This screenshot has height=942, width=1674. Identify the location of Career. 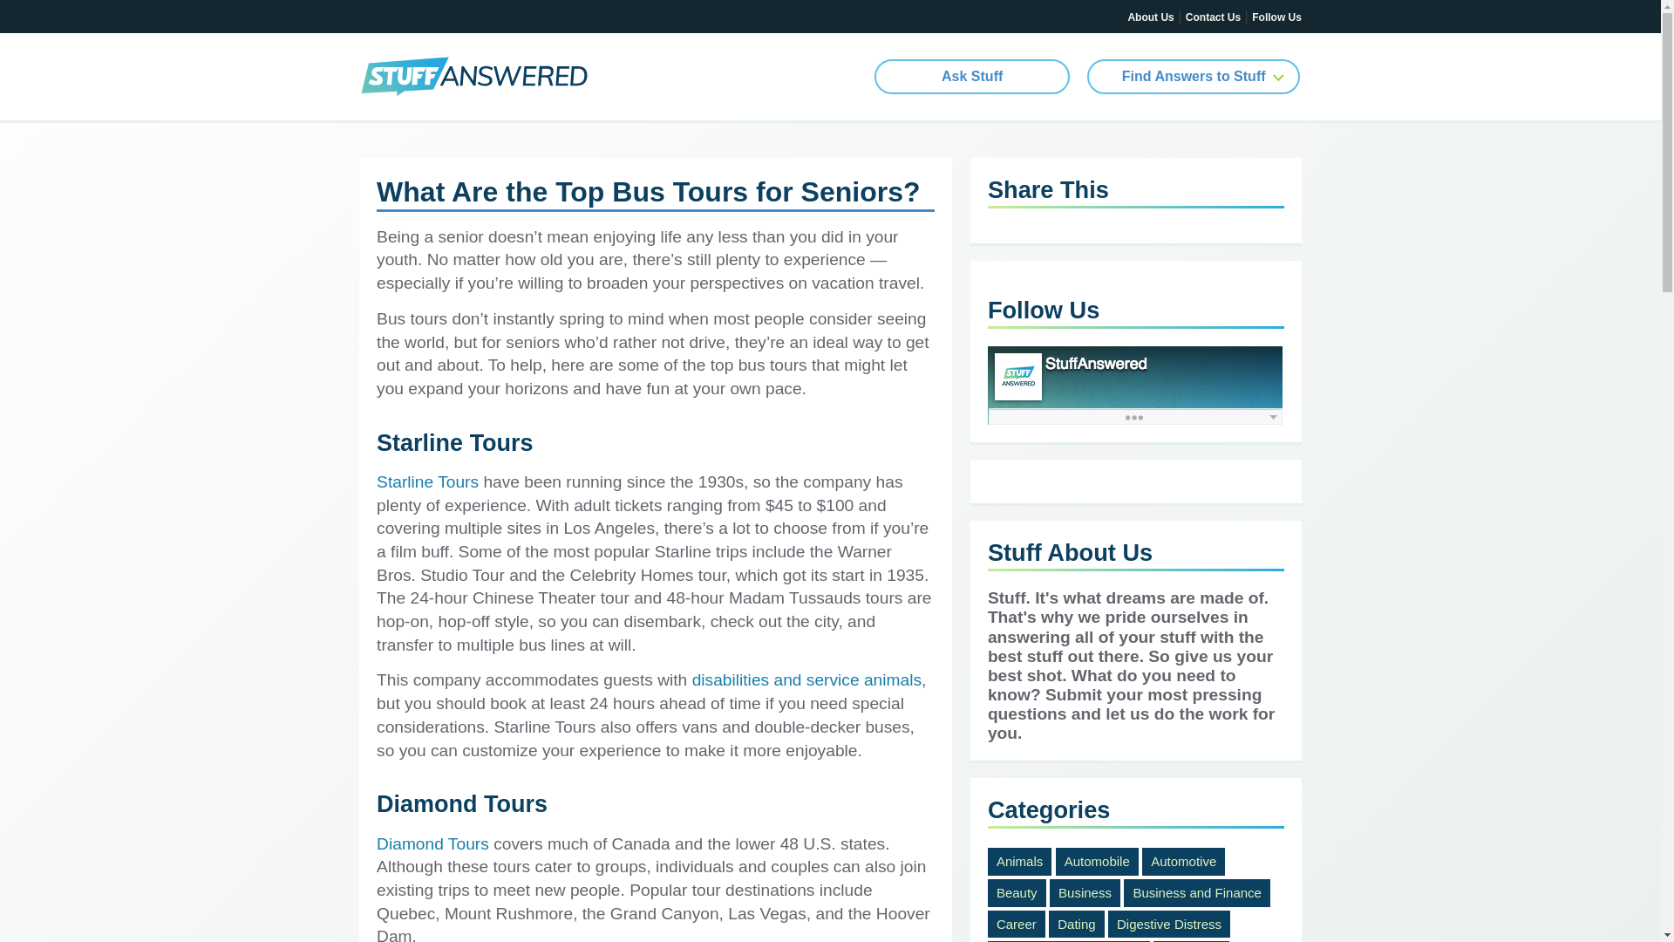
(1016, 925).